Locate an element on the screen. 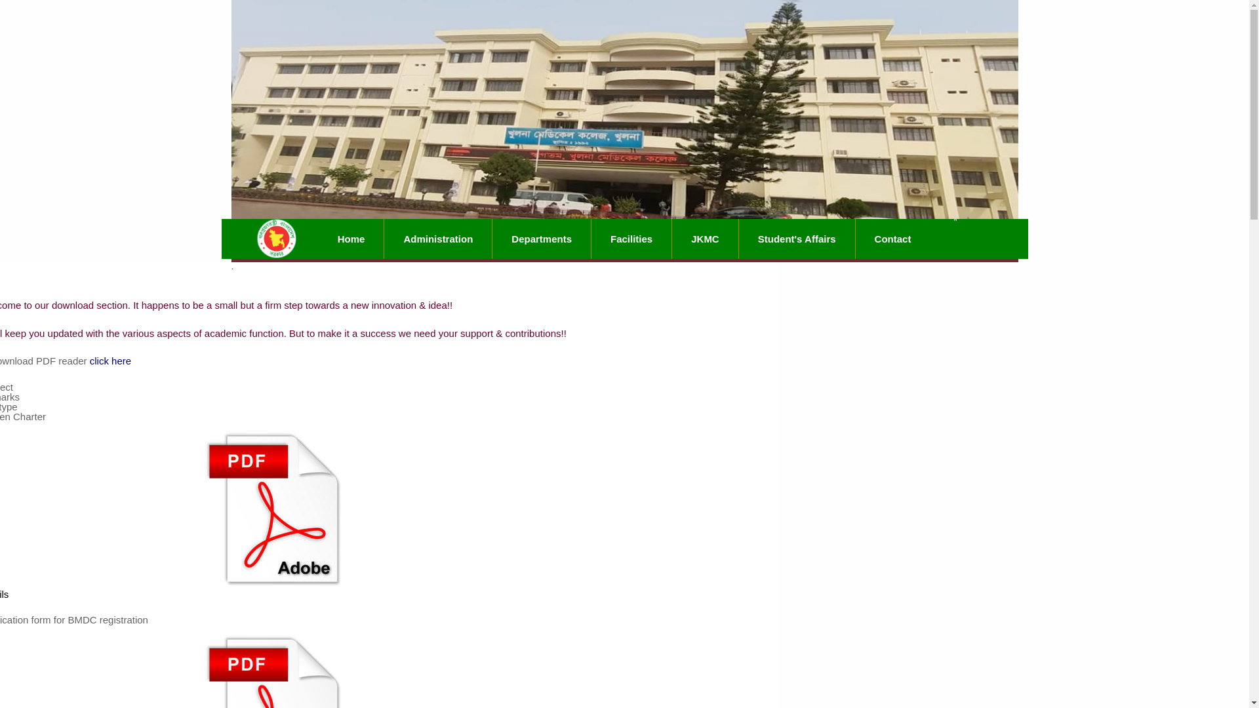 The width and height of the screenshot is (1259, 708). Home is located at coordinates (351, 239).